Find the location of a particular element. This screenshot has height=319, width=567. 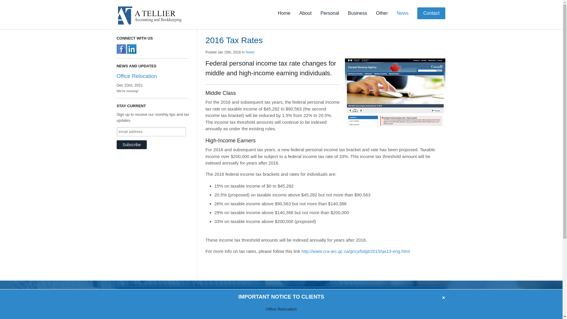

http://www.cra-arc.gc.ca/gncy/bdgt/2015/qa13-eng.html is located at coordinates (356, 251).